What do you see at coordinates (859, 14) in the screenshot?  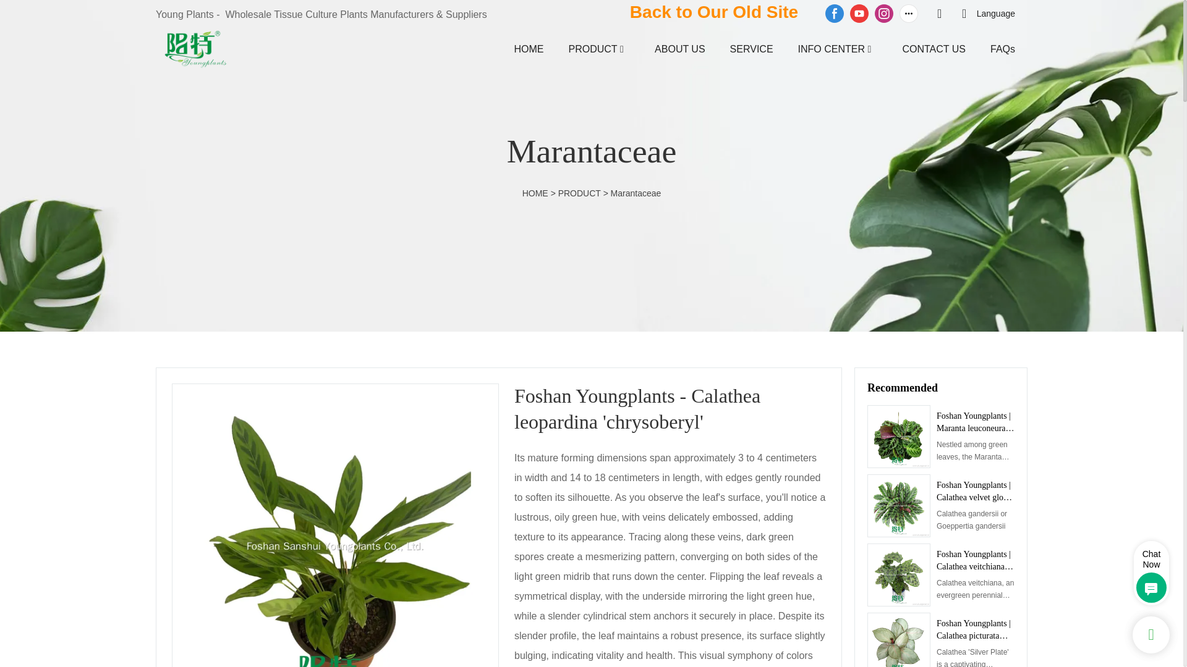 I see `youtube` at bounding box center [859, 14].